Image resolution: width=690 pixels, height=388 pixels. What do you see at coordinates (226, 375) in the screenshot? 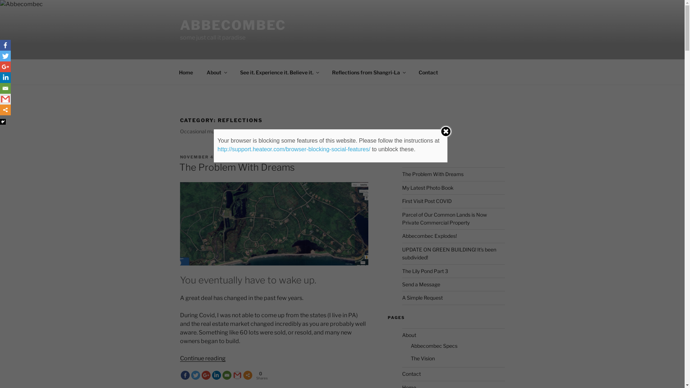
I see `Email` at bounding box center [226, 375].